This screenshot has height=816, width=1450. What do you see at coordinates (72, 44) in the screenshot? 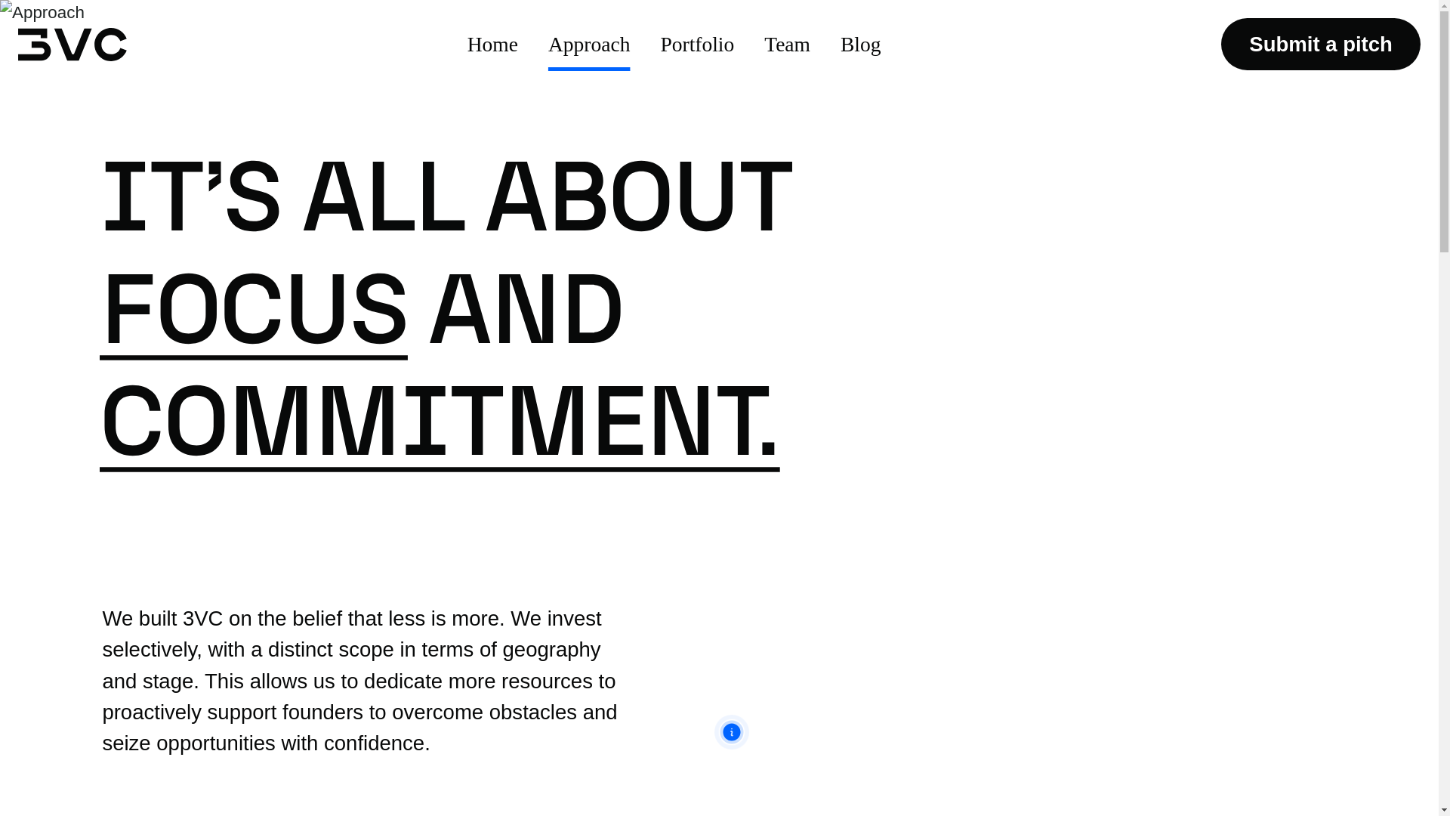
I see `3VC` at bounding box center [72, 44].